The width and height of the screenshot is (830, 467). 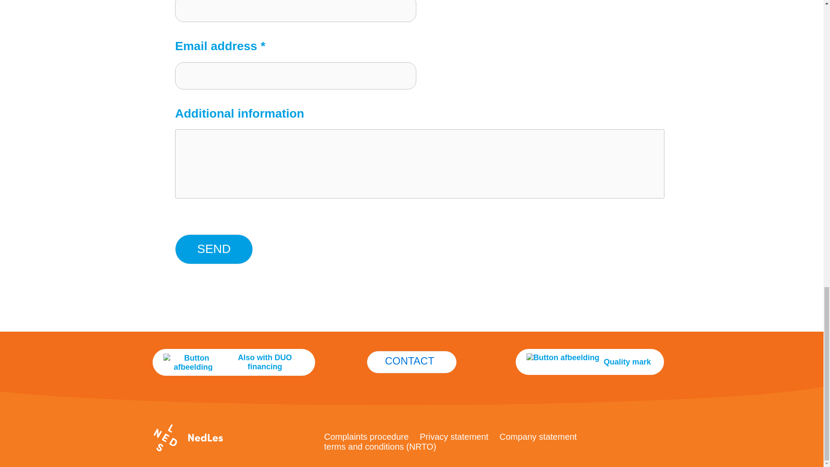 I want to click on Also with DUO financing, so click(x=233, y=362).